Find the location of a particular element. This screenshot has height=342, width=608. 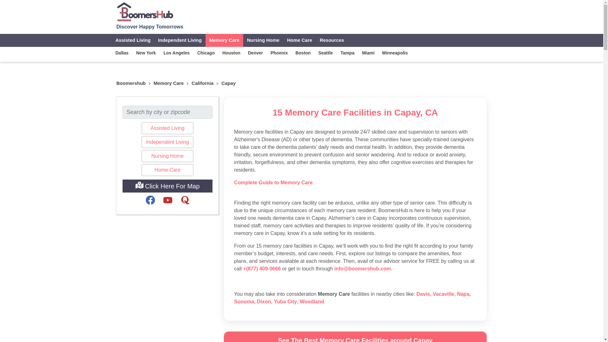

Memory Care in Capay, California is located at coordinates (224, 40).